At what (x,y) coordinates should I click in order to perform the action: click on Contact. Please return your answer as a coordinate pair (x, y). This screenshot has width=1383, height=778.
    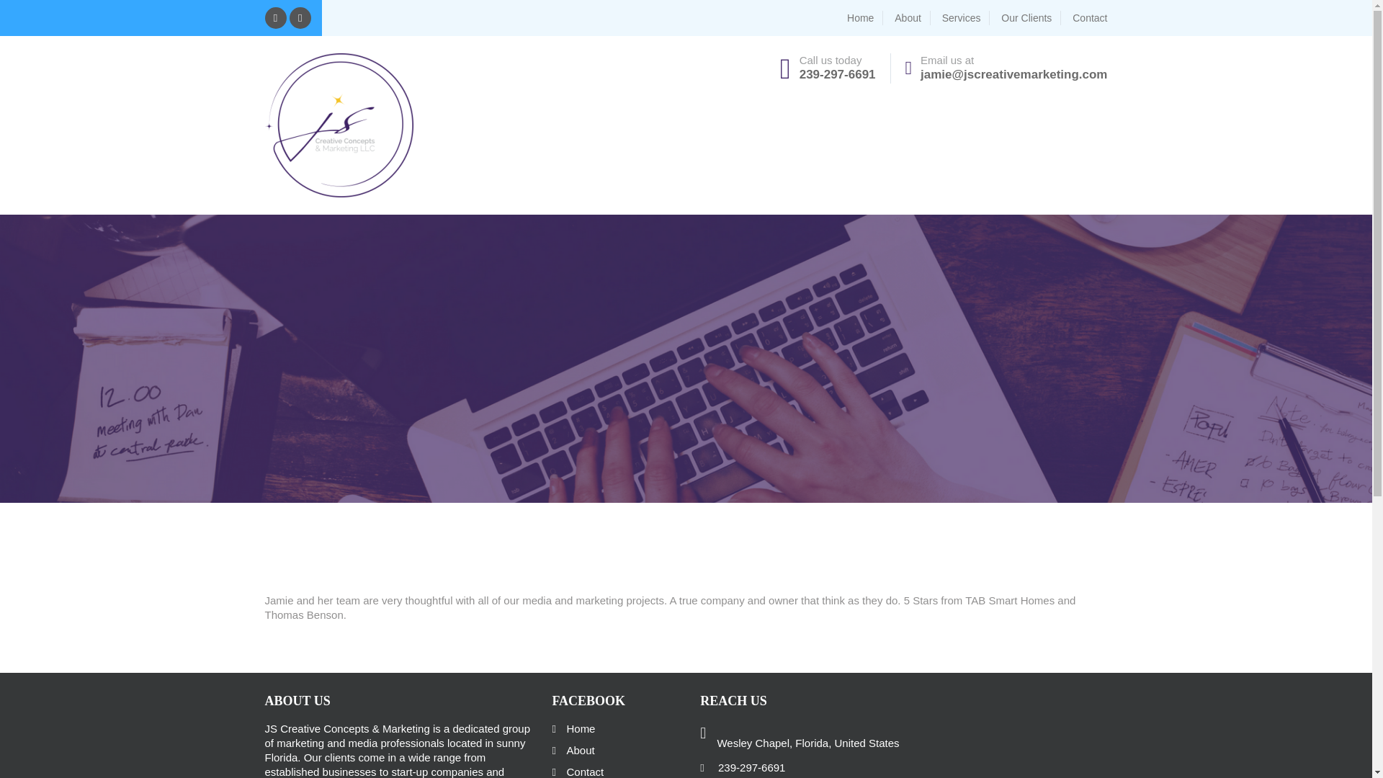
    Looking at the image, I should click on (578, 771).